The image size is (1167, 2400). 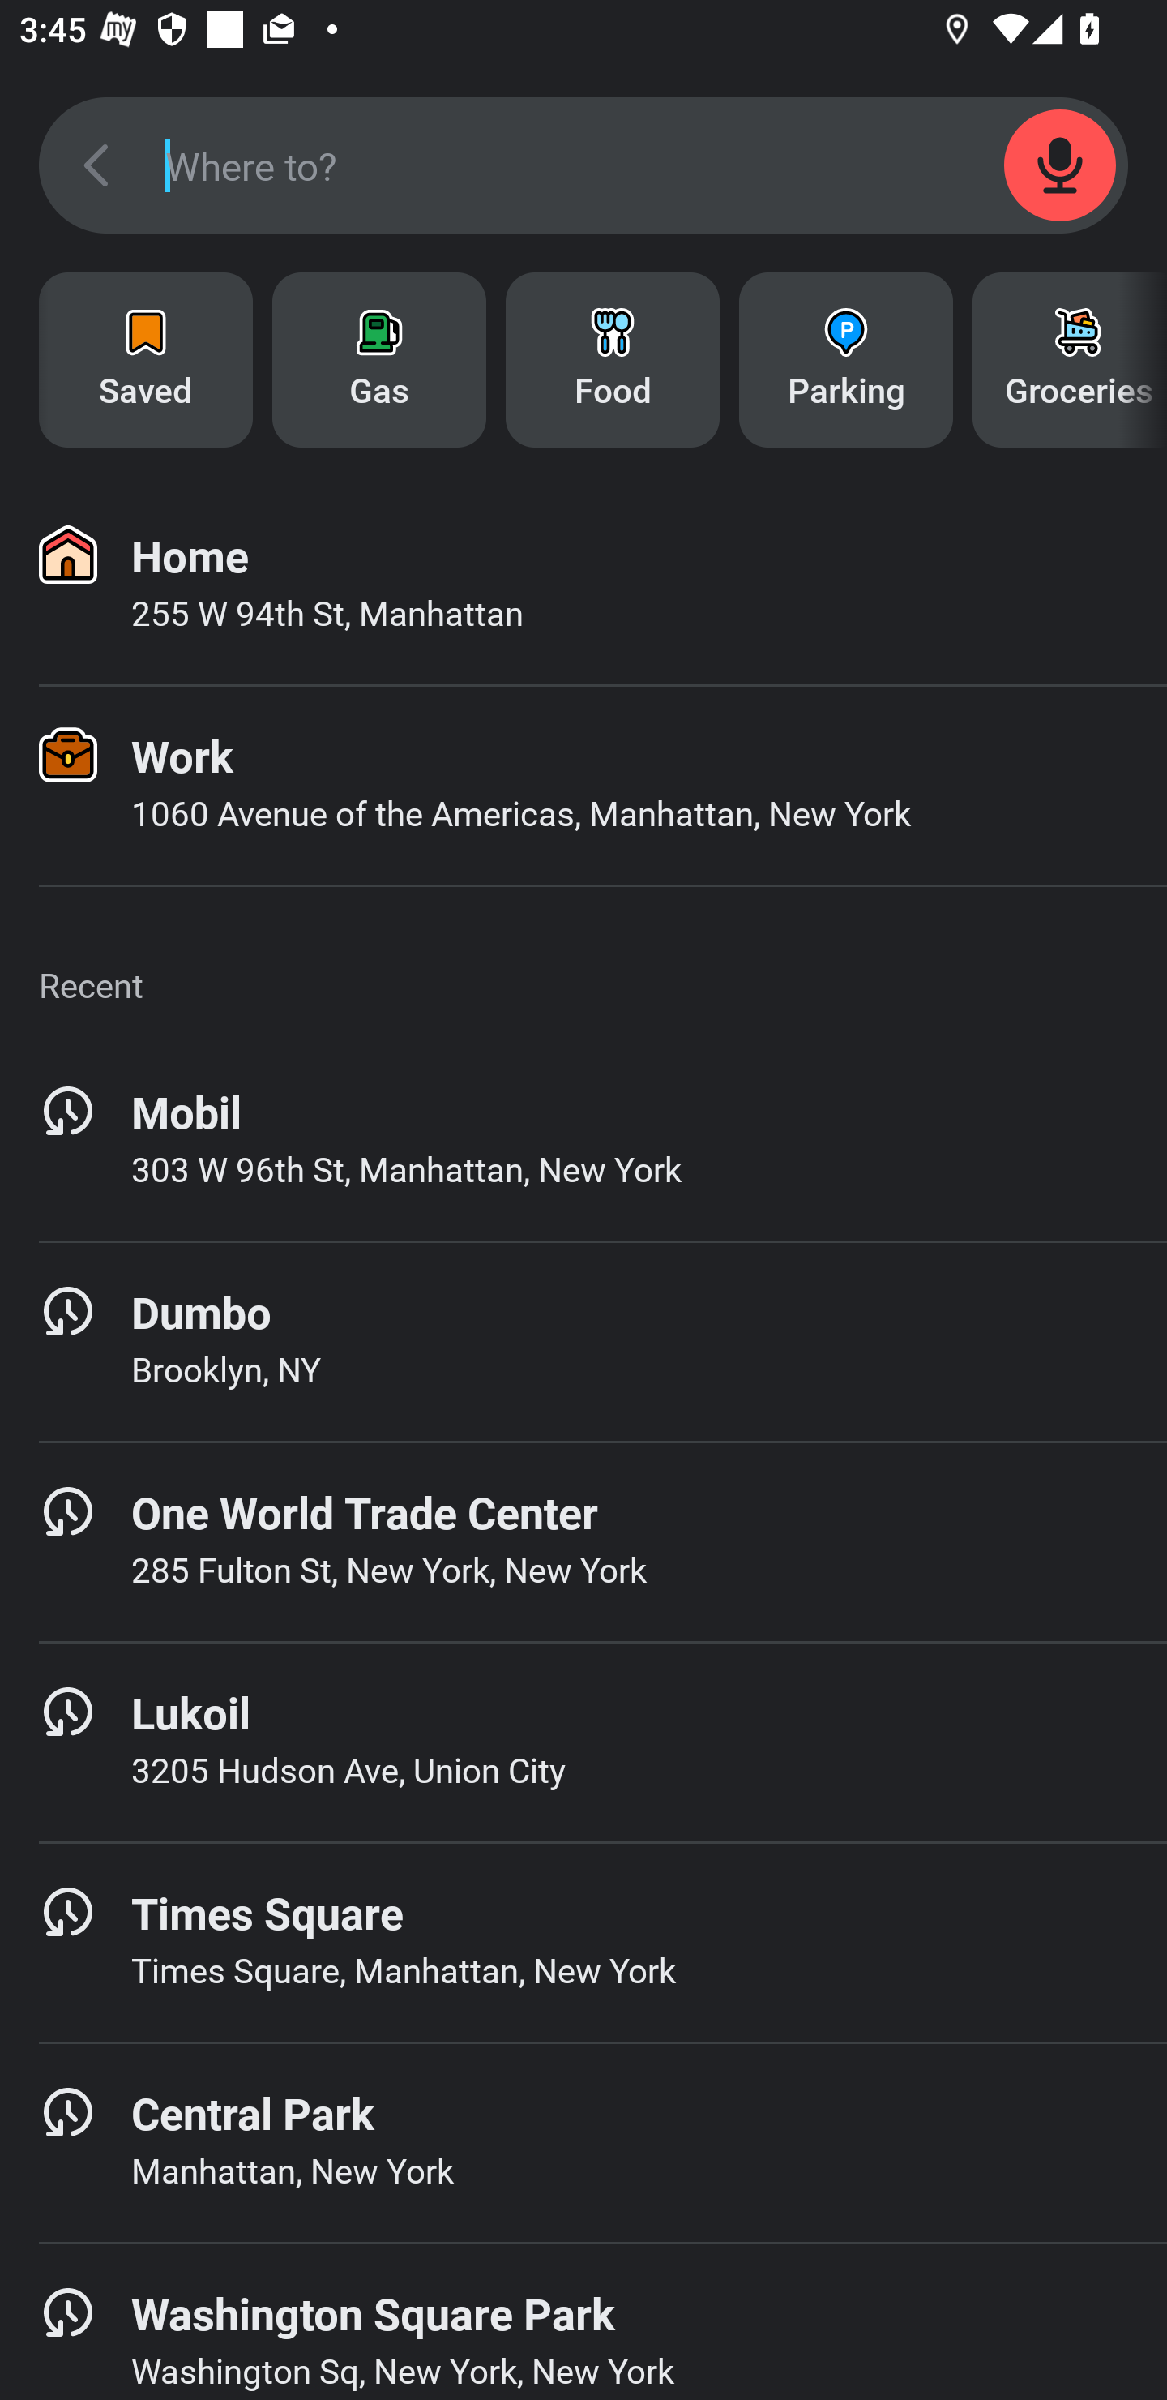 I want to click on Groceries, so click(x=1070, y=360).